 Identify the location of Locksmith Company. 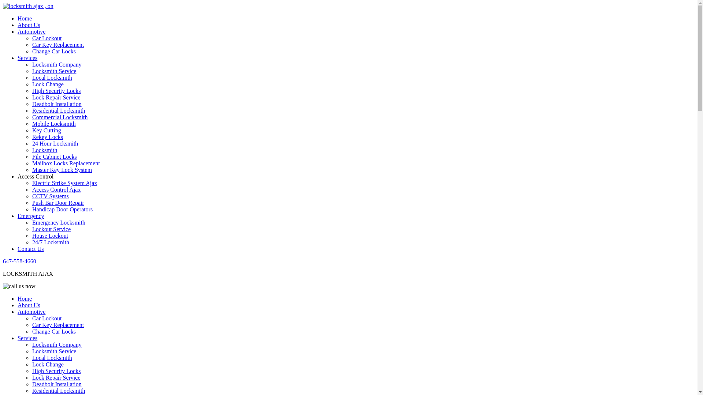
(57, 64).